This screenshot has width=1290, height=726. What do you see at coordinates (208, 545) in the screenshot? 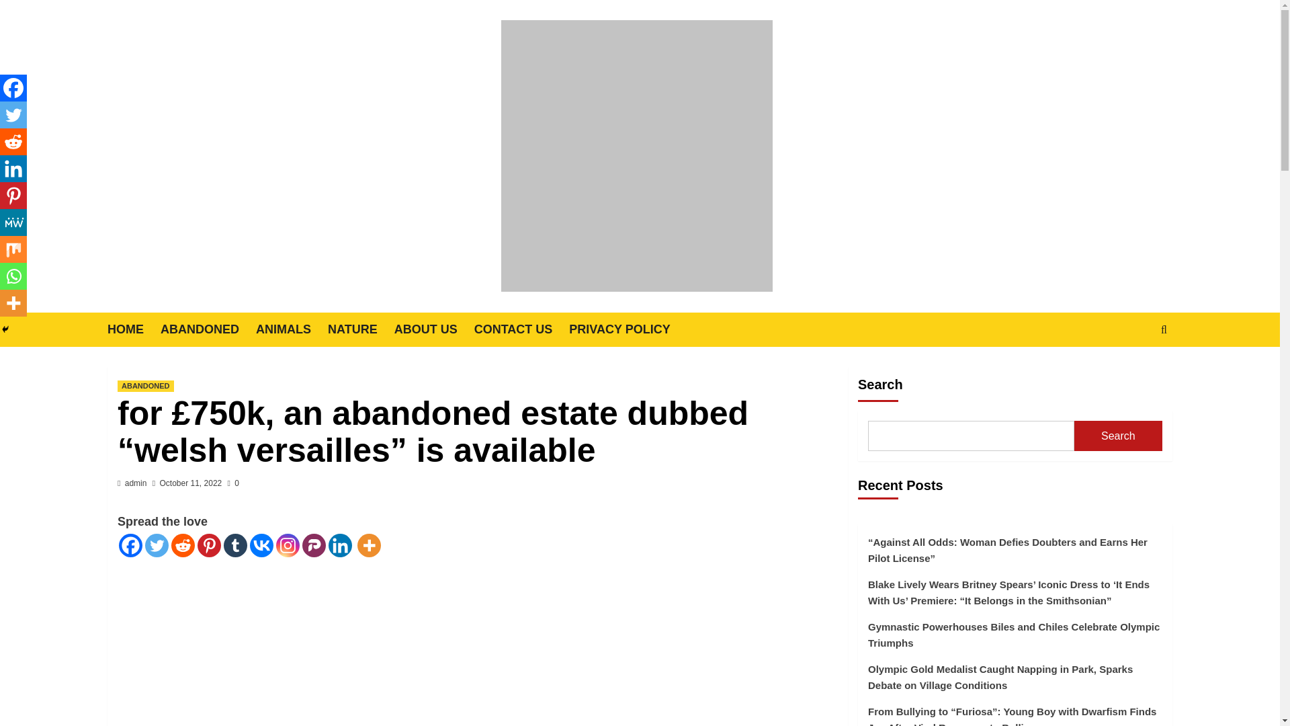
I see `Pinterest` at bounding box center [208, 545].